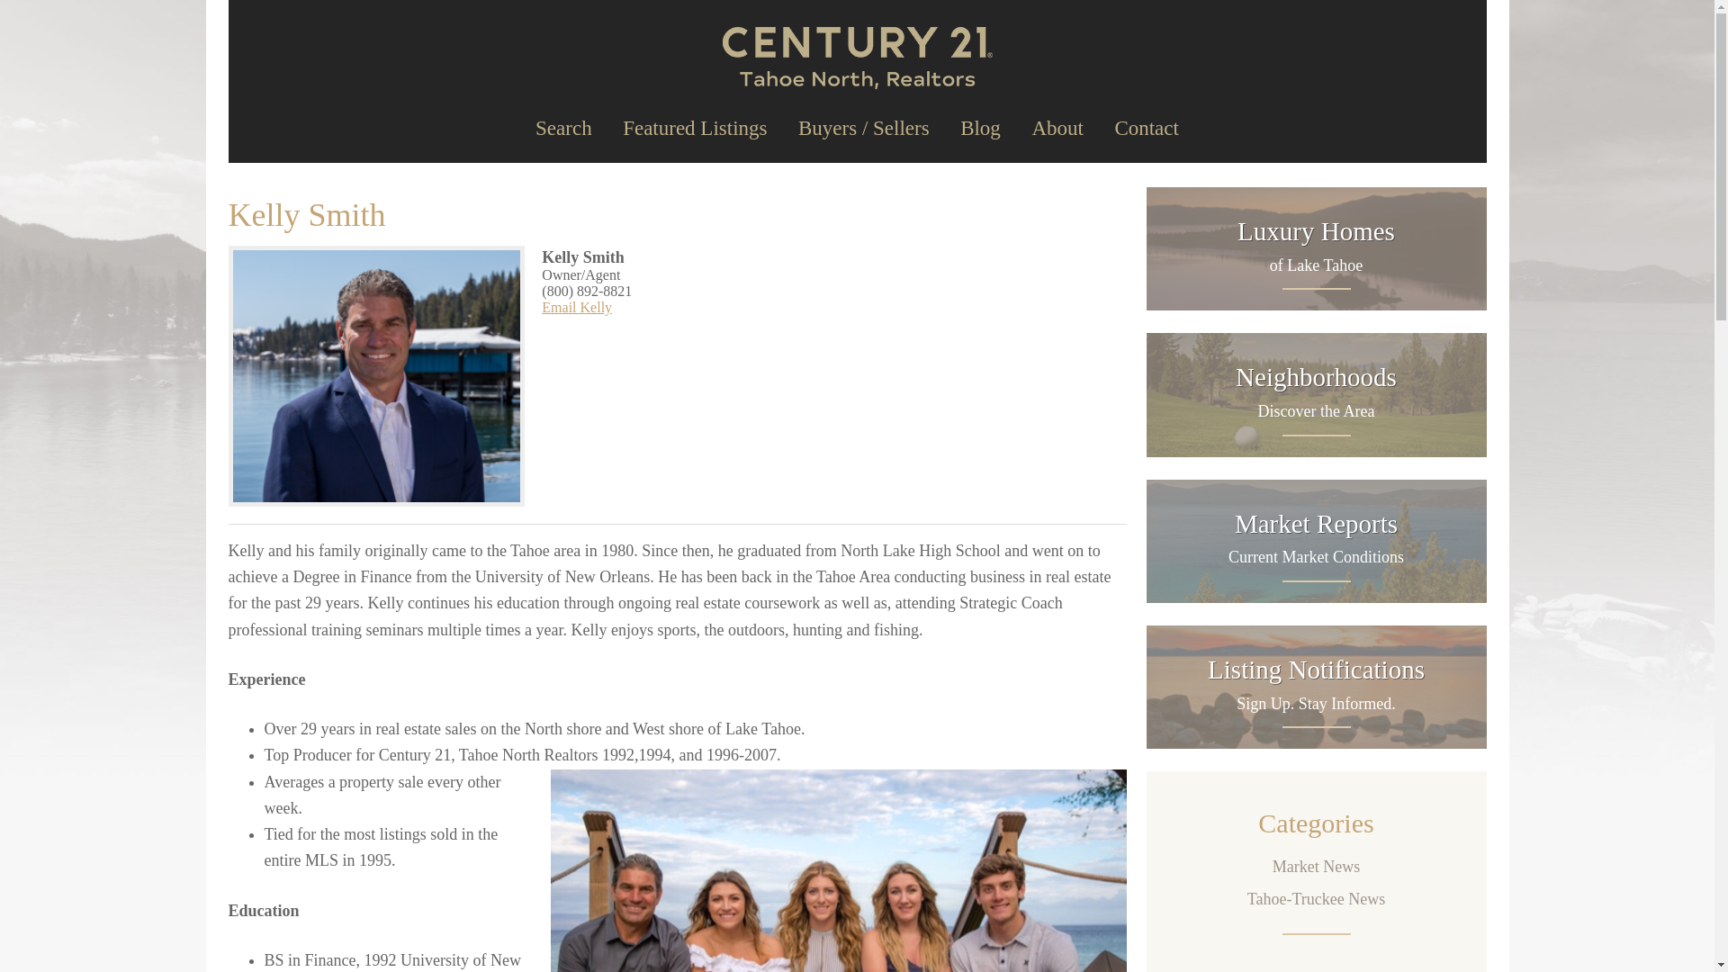 The image size is (1728, 972). I want to click on Contact, so click(1316, 687).